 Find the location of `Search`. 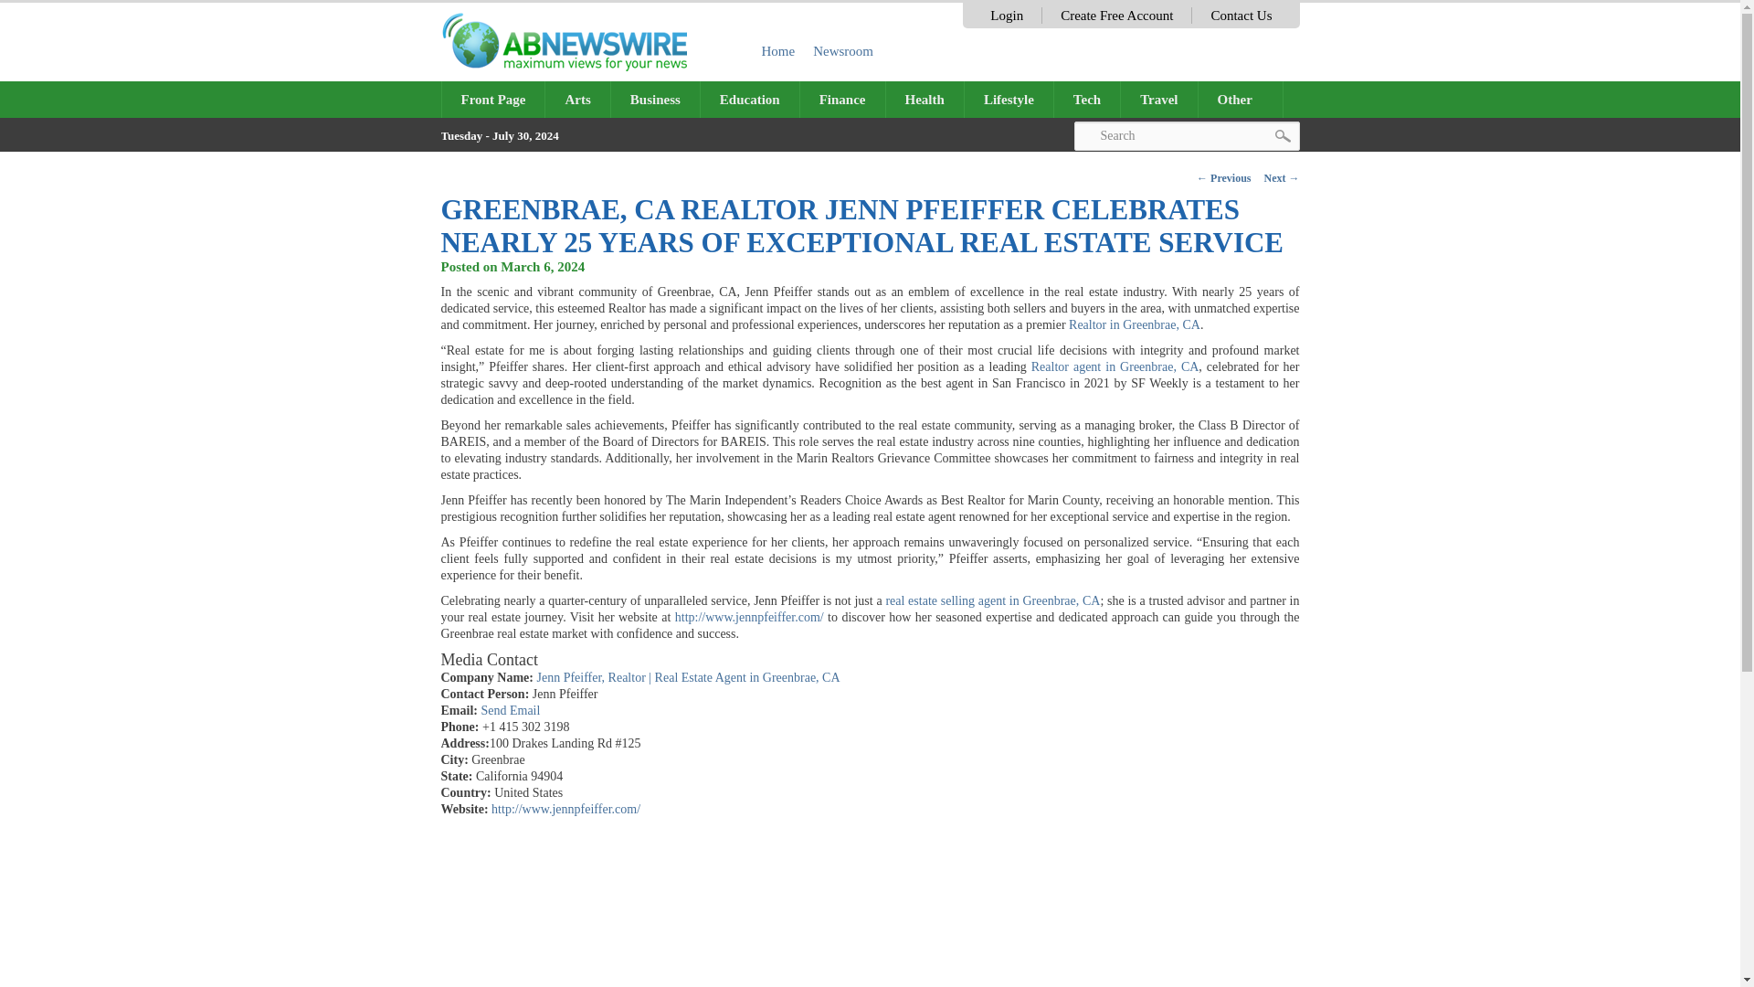

Search is located at coordinates (1186, 135).